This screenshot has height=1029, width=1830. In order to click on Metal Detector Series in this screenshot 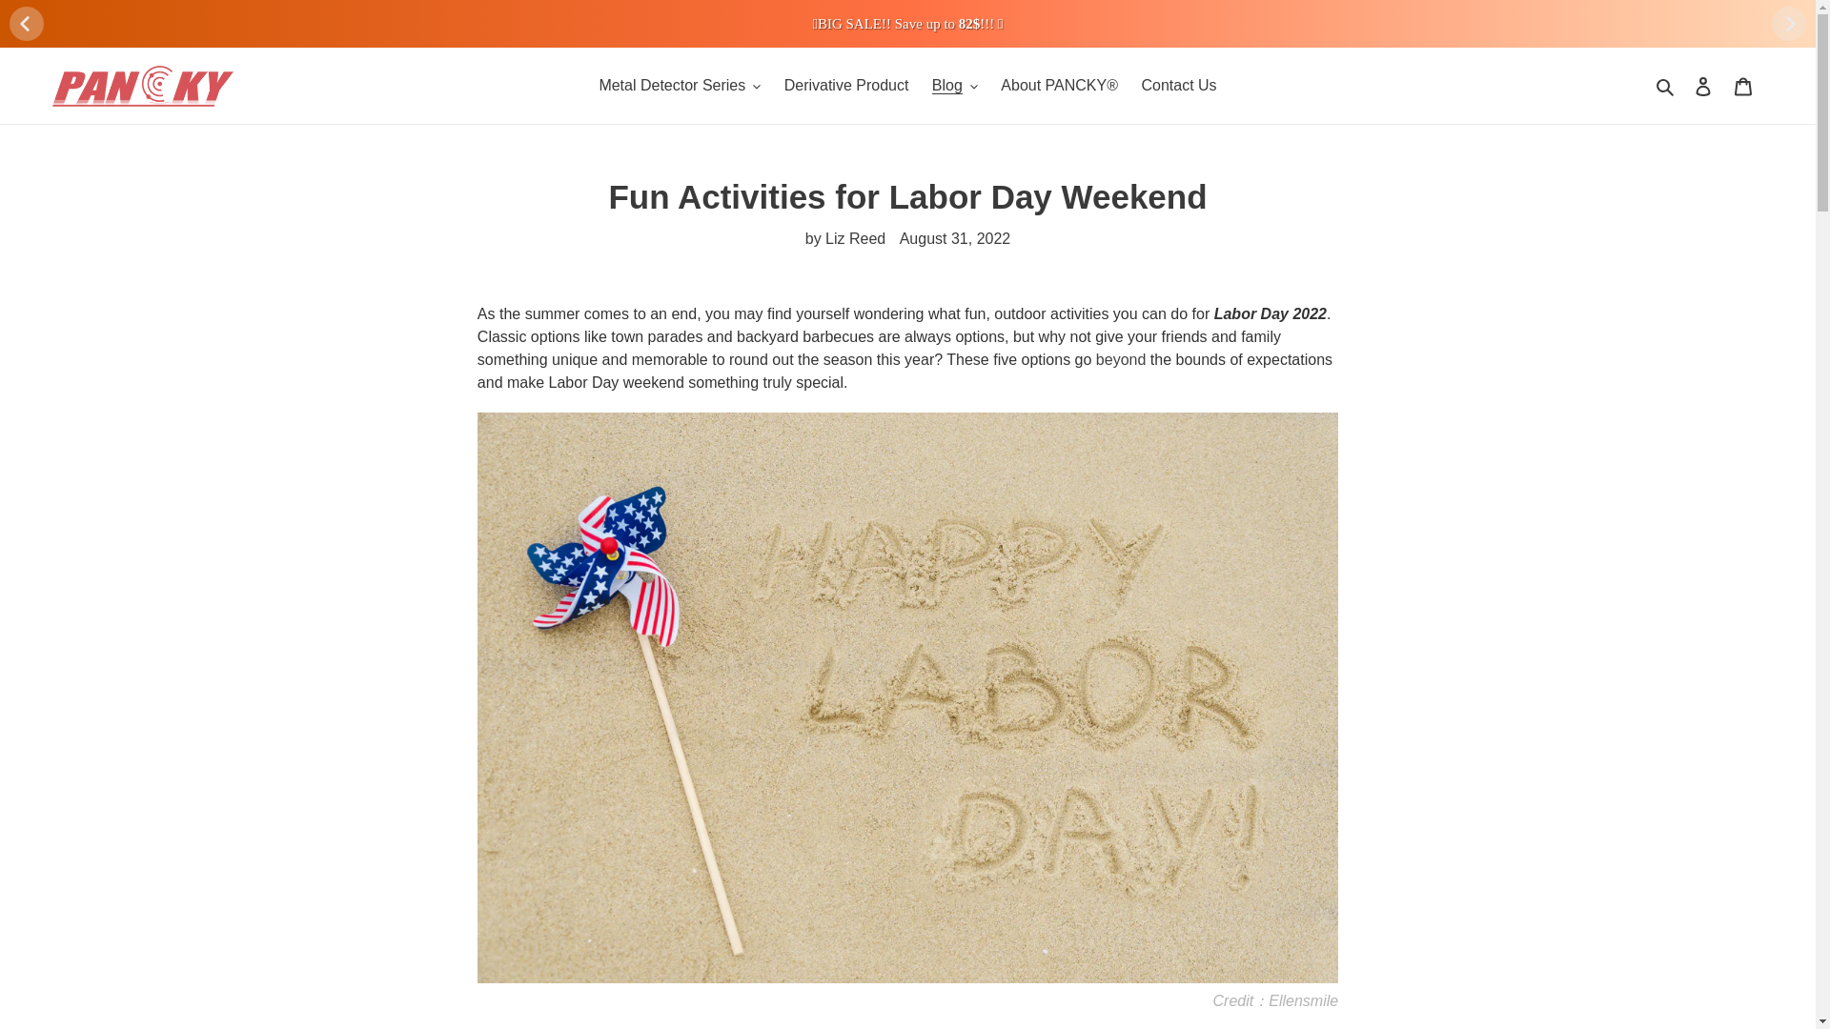, I will do `click(680, 85)`.